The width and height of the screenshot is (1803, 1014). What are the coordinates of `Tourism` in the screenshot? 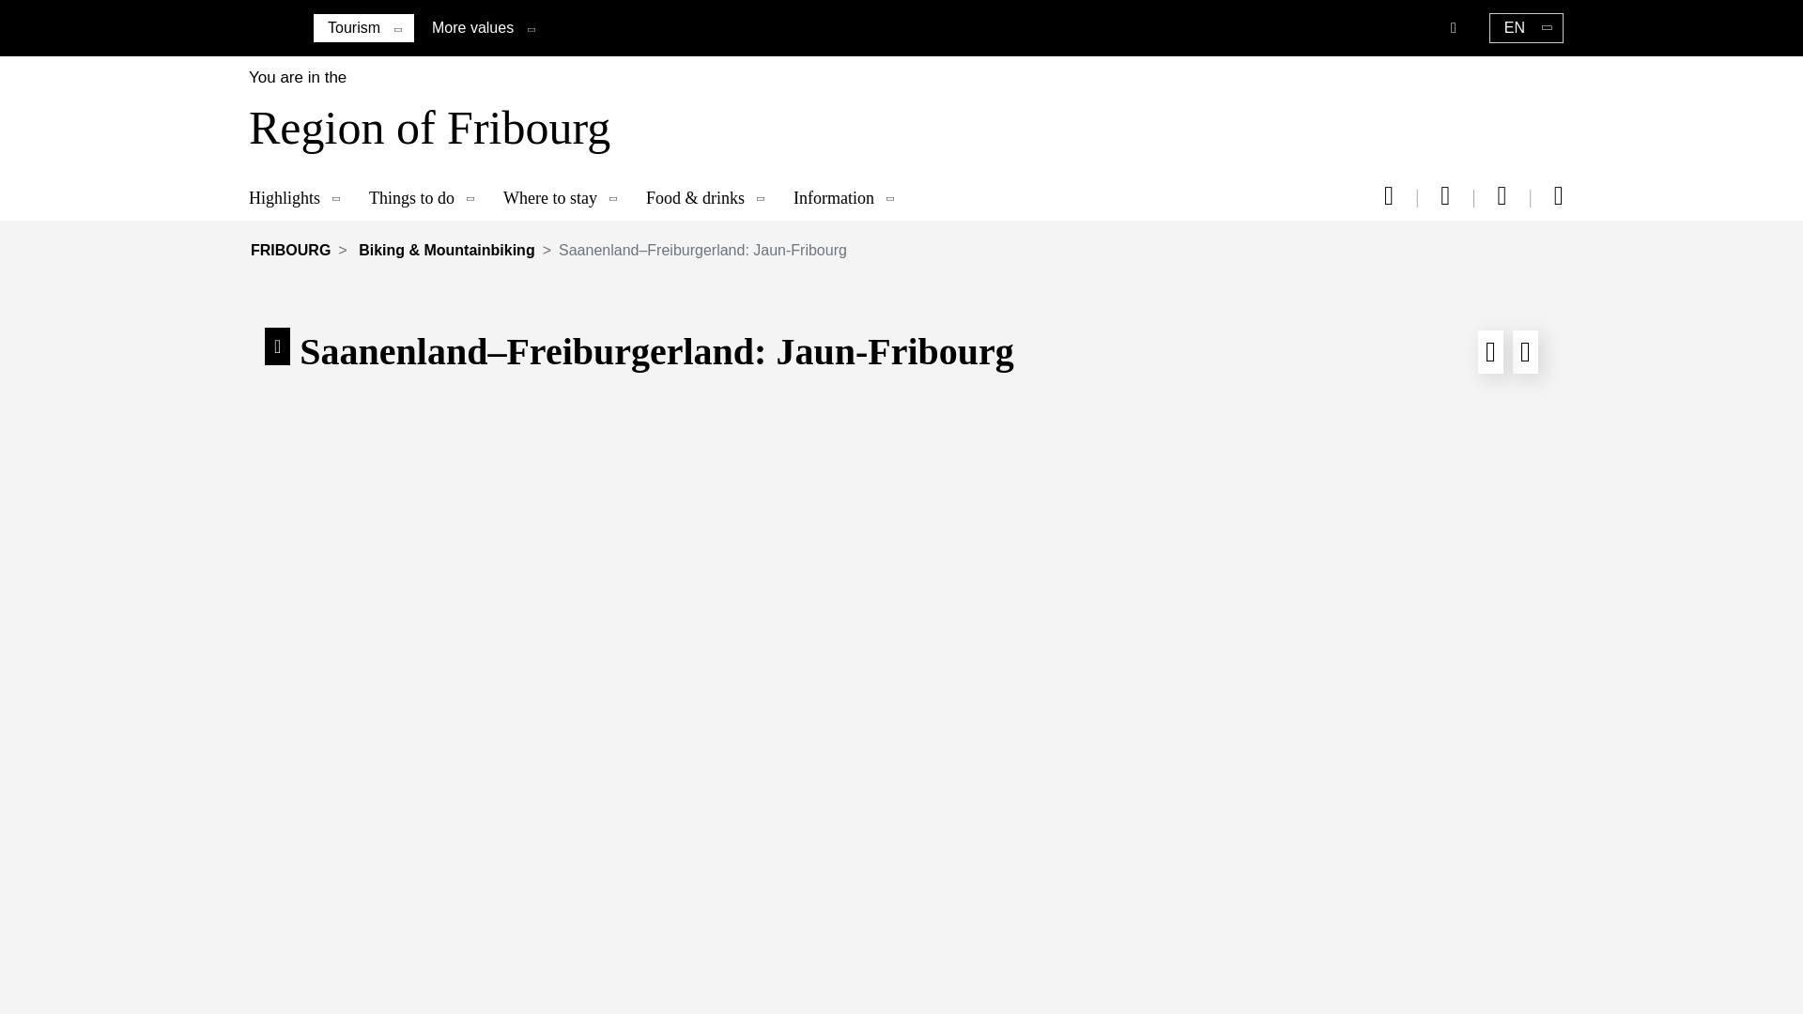 It's located at (354, 28).